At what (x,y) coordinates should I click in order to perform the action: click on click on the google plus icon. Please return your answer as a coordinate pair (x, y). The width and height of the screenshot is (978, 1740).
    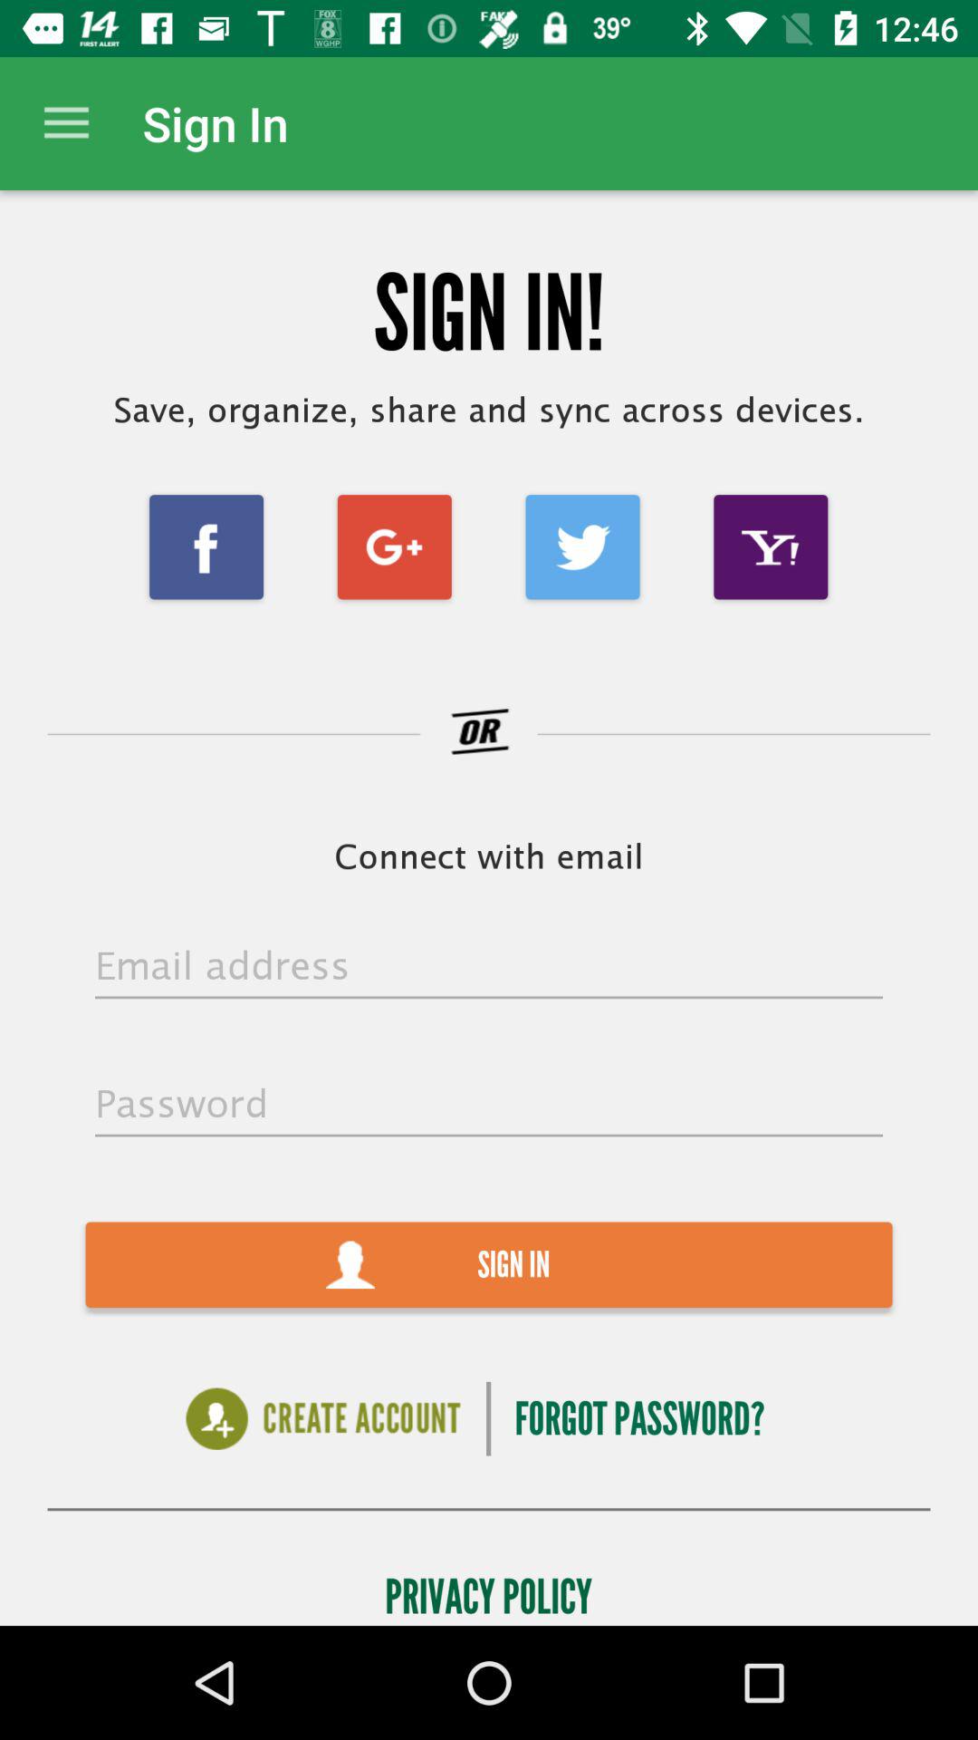
    Looking at the image, I should click on (393, 546).